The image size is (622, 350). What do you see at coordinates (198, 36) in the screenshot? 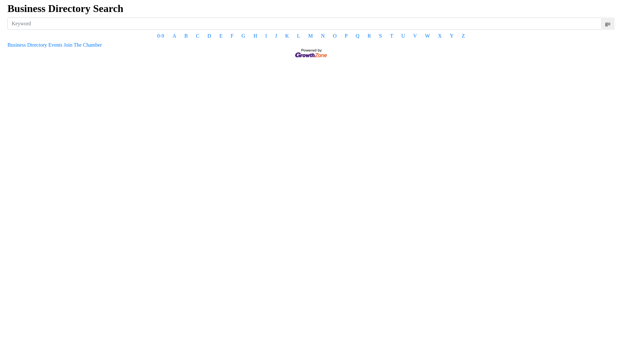
I see `C` at bounding box center [198, 36].